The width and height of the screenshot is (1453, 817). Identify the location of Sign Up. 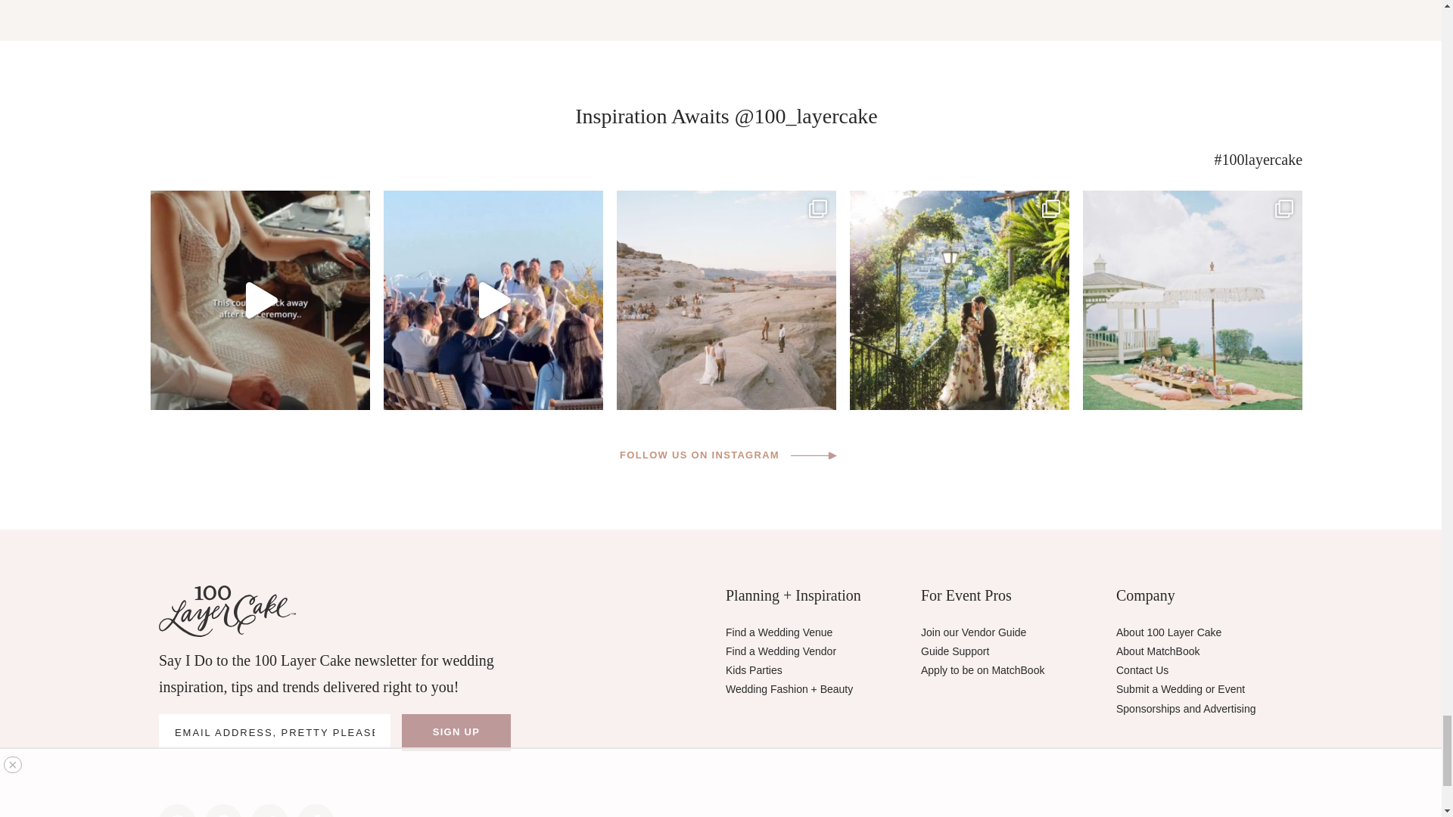
(456, 732).